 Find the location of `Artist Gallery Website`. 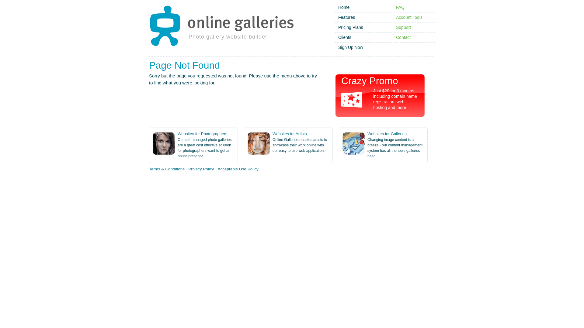

Artist Gallery Website is located at coordinates (122, 181).